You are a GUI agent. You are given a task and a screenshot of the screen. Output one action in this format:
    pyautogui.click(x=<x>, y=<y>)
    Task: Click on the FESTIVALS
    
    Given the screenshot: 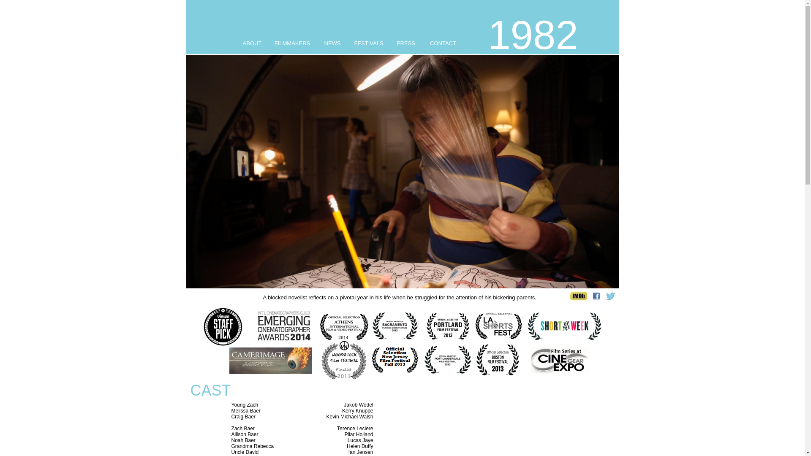 What is the action you would take?
    pyautogui.click(x=368, y=43)
    